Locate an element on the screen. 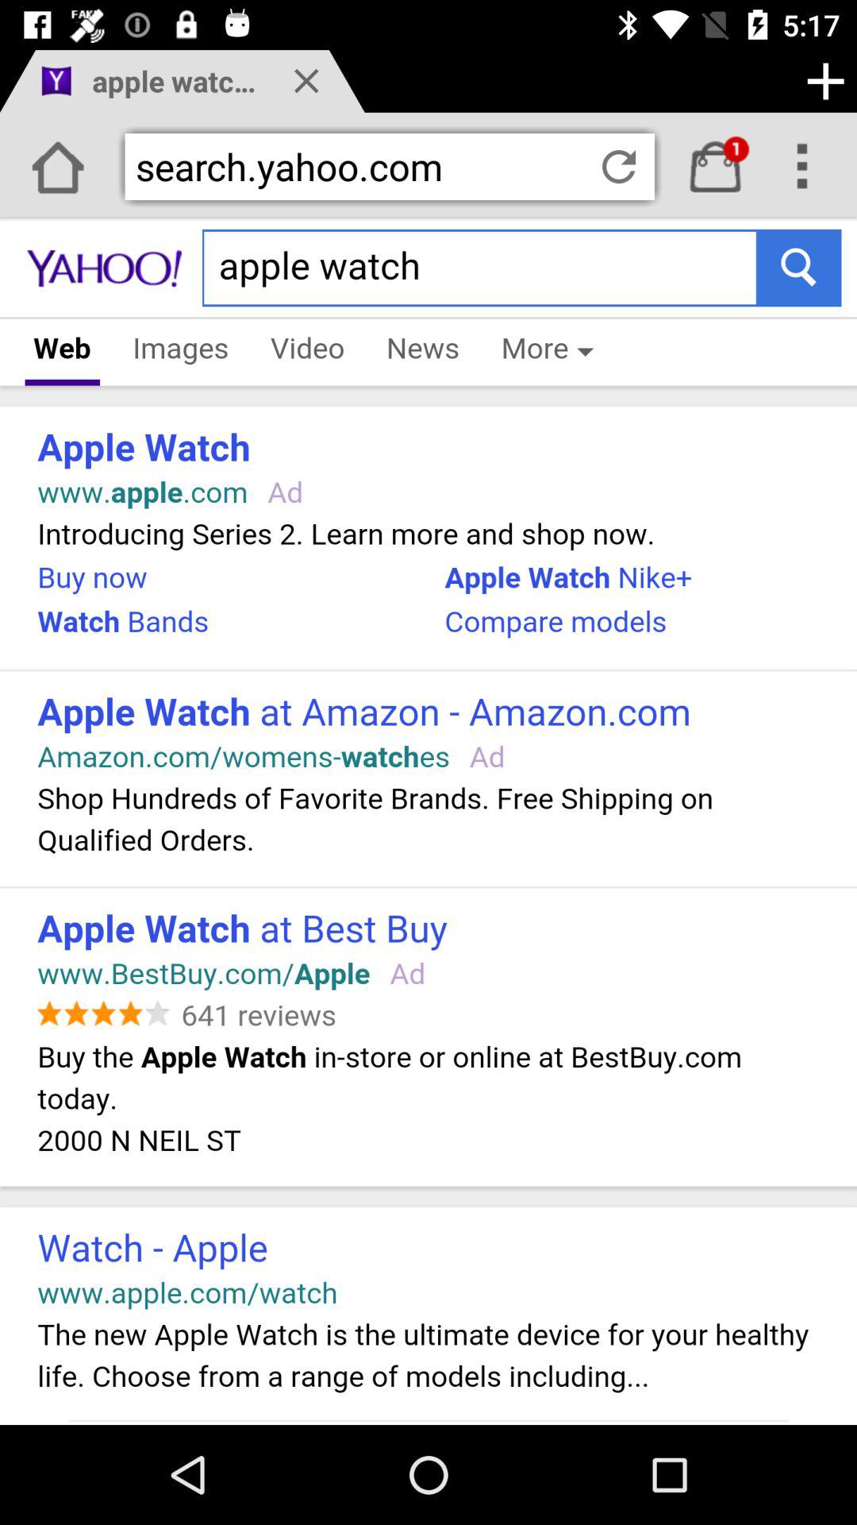 Image resolution: width=857 pixels, height=1525 pixels. add button is located at coordinates (825, 81).